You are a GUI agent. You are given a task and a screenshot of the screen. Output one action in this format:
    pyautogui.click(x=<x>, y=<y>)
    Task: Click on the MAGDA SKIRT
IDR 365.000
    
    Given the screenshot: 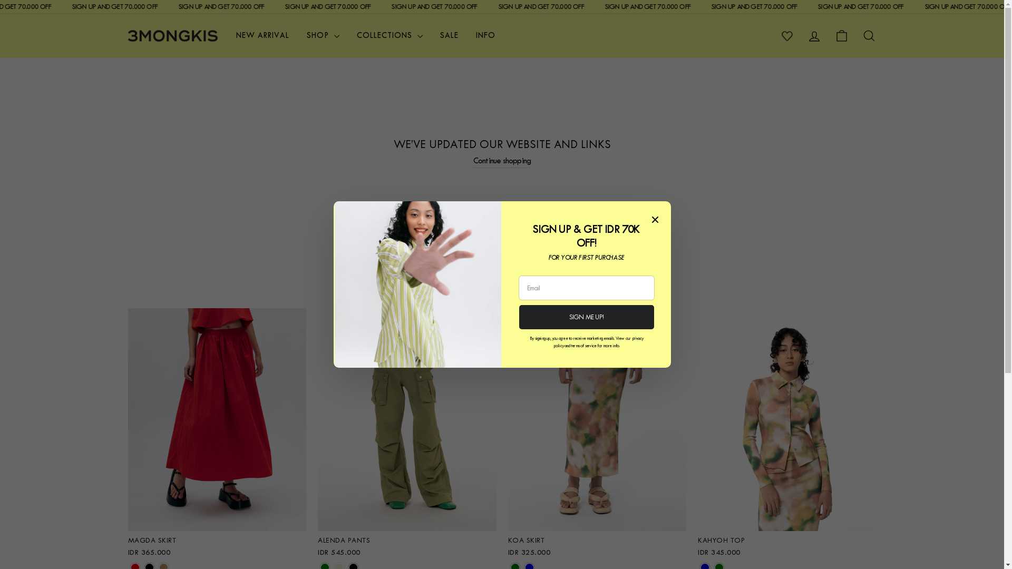 What is the action you would take?
    pyautogui.click(x=217, y=546)
    